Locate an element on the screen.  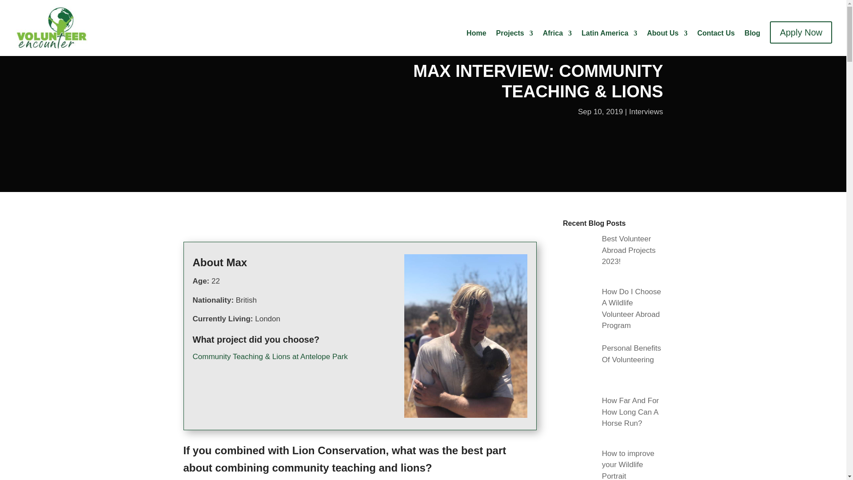
Personal Benefits Of Volunteering is located at coordinates (632, 354).